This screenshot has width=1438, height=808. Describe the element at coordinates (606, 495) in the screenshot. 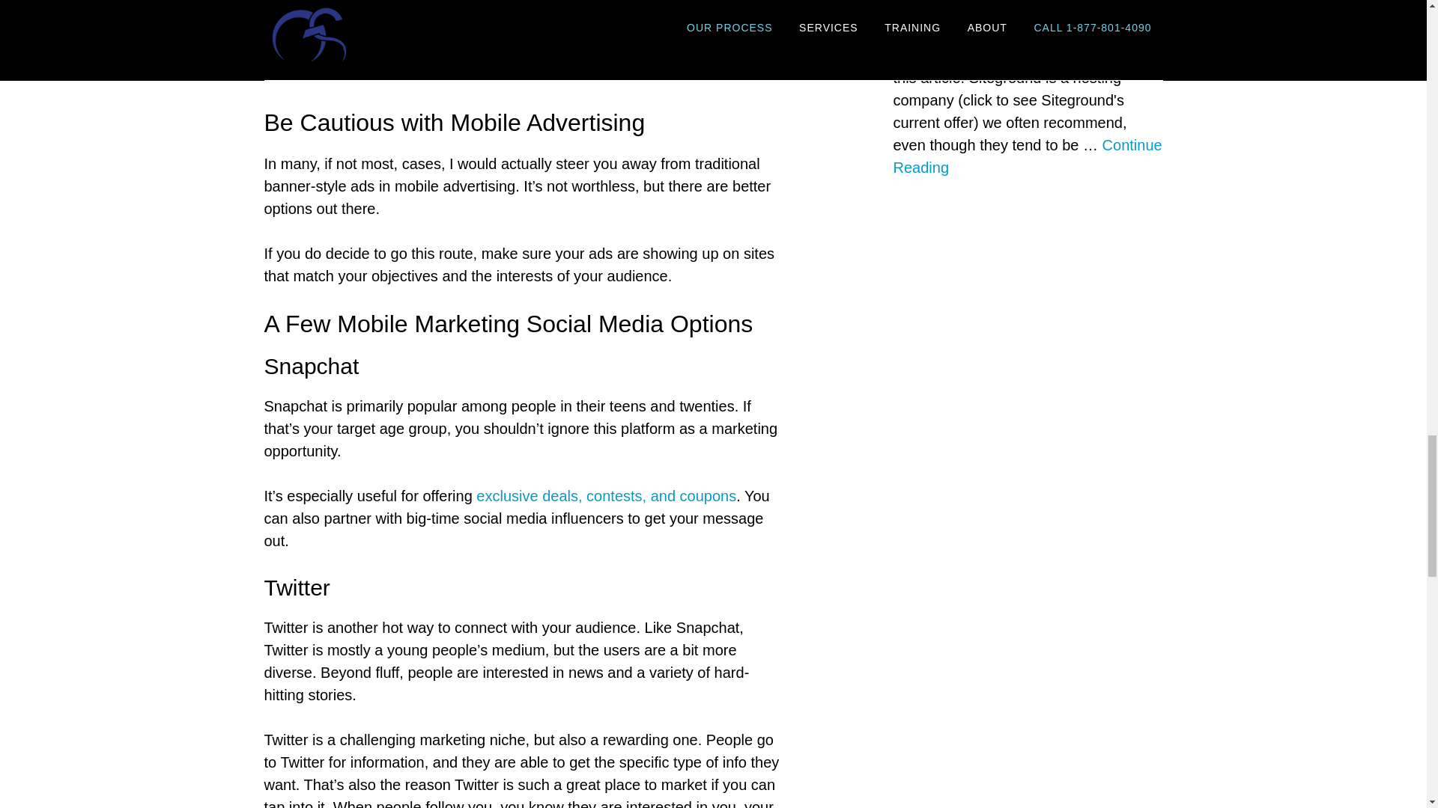

I see `exclusive deals, contests, and coupons` at that location.